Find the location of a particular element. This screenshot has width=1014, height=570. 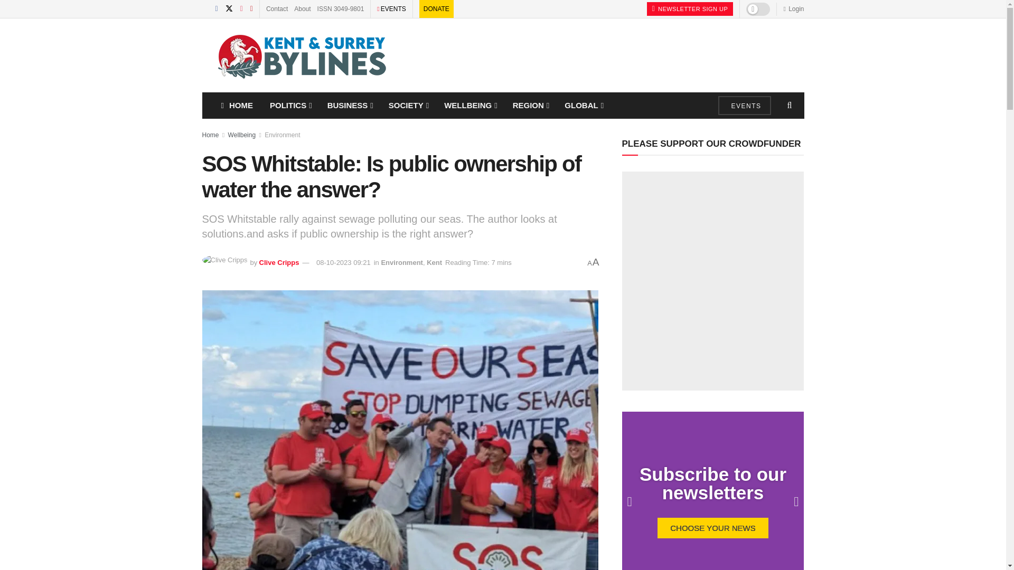

GLOBAL is located at coordinates (583, 105).